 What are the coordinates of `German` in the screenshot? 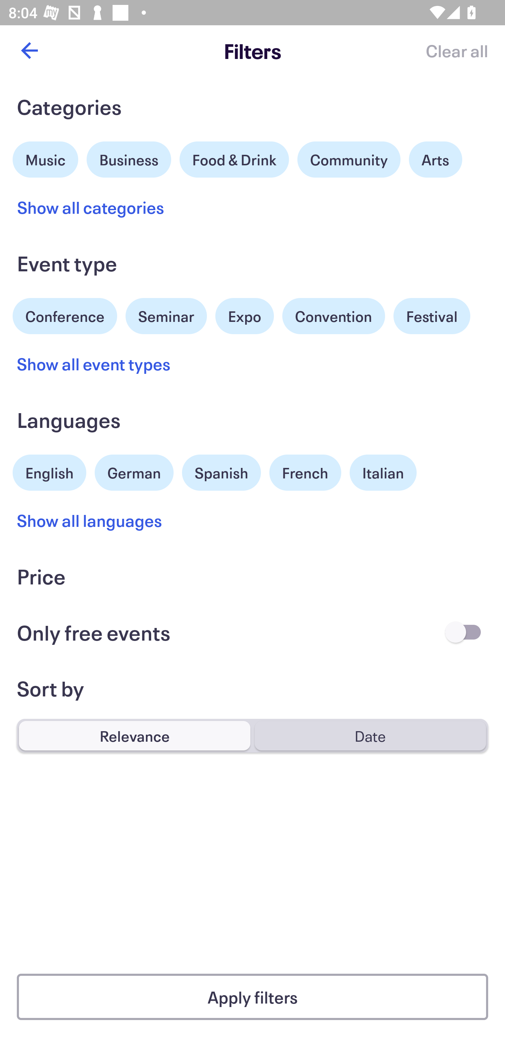 It's located at (134, 471).